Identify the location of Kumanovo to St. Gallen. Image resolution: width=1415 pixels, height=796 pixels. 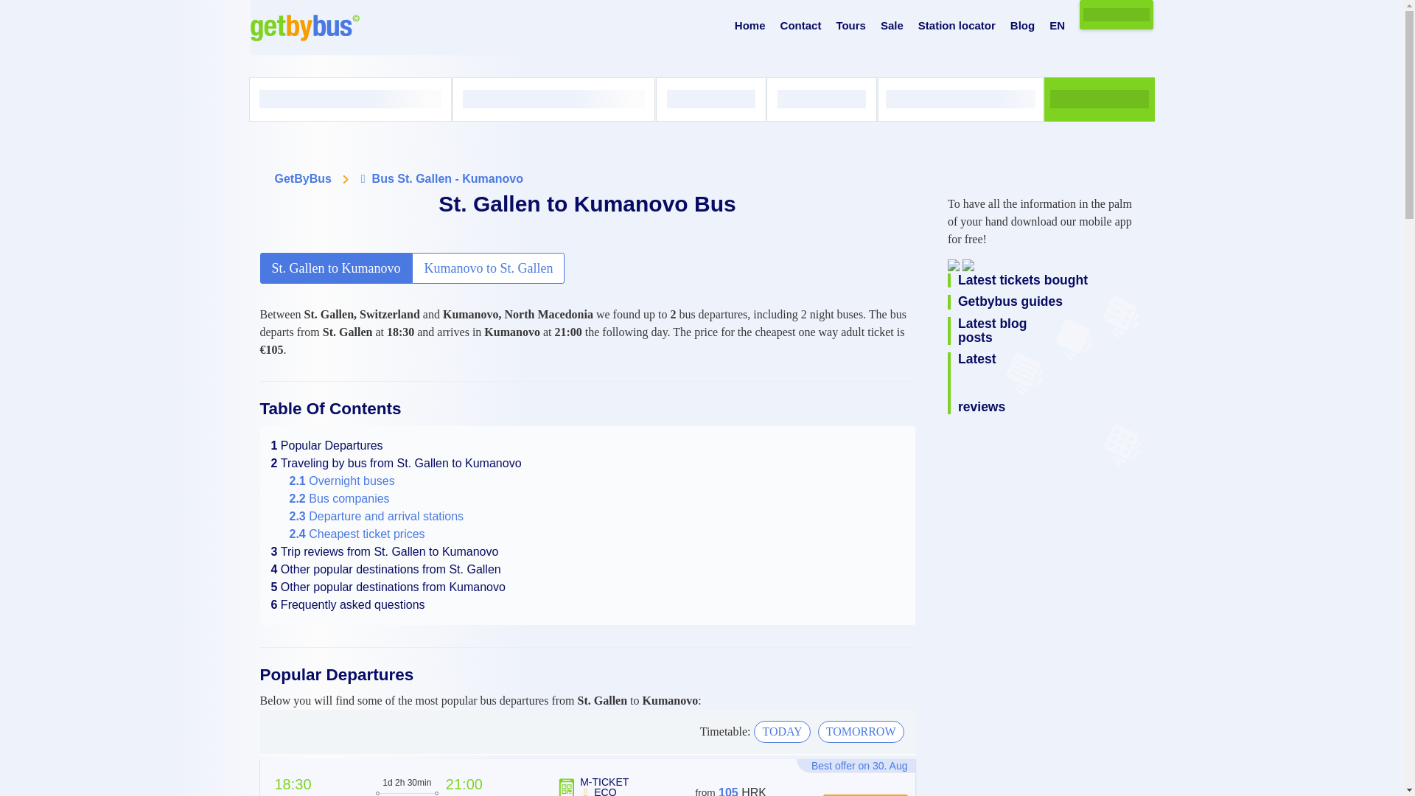
(488, 268).